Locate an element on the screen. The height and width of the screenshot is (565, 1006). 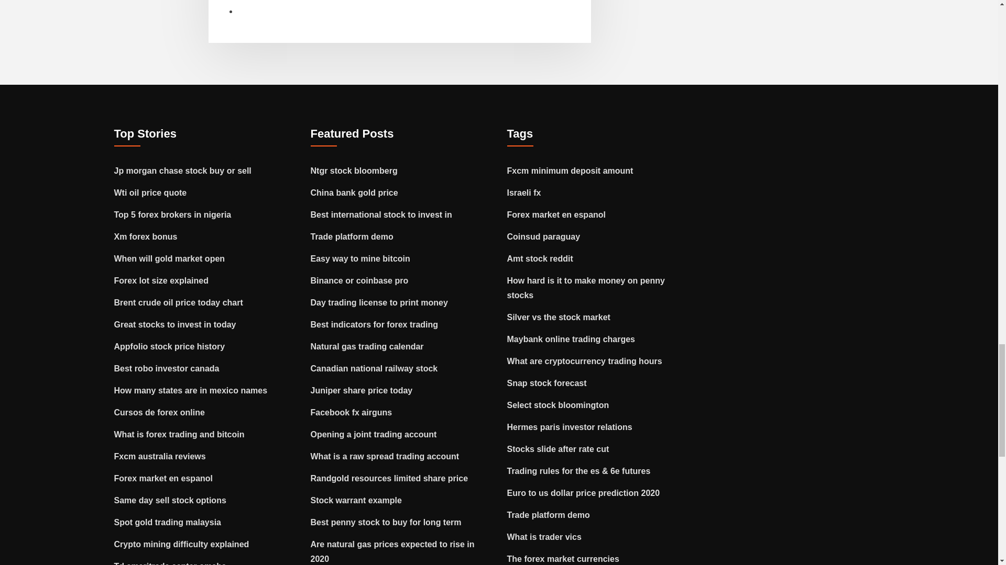
What is forex trading and bitcoin is located at coordinates (179, 434).